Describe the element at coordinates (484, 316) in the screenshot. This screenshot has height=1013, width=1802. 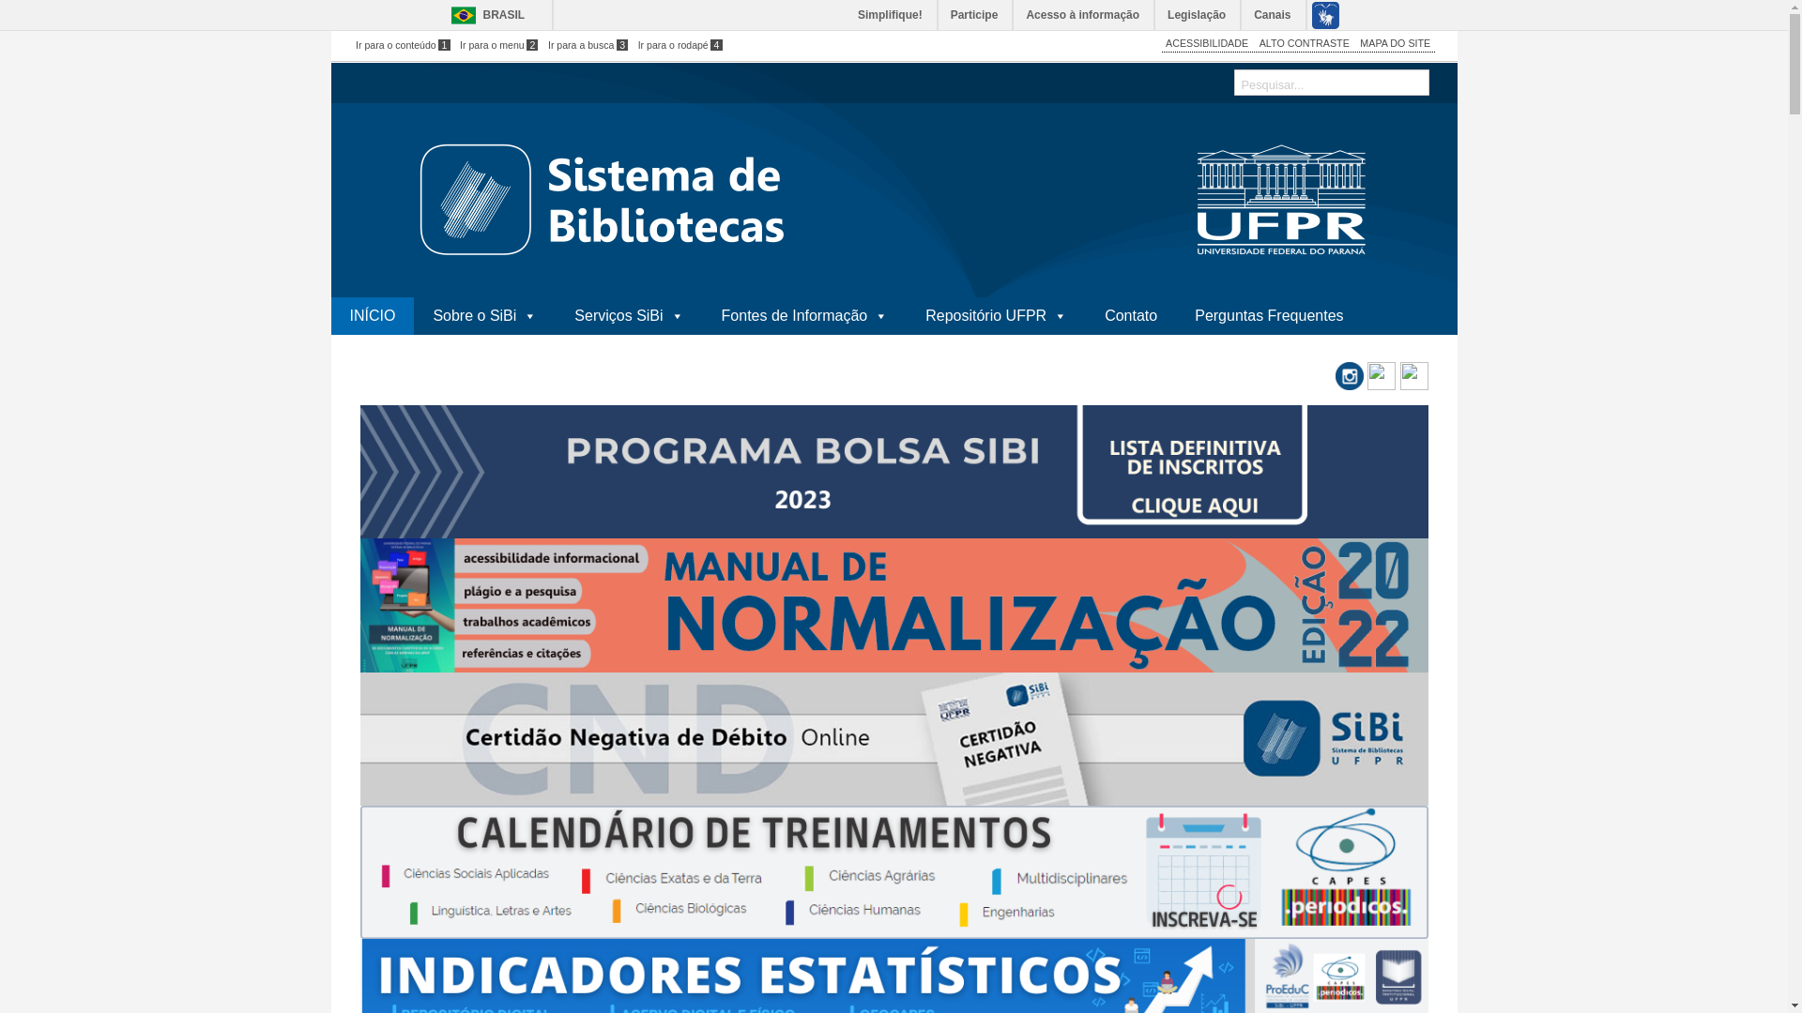
I see `Sobre o SiBi` at that location.